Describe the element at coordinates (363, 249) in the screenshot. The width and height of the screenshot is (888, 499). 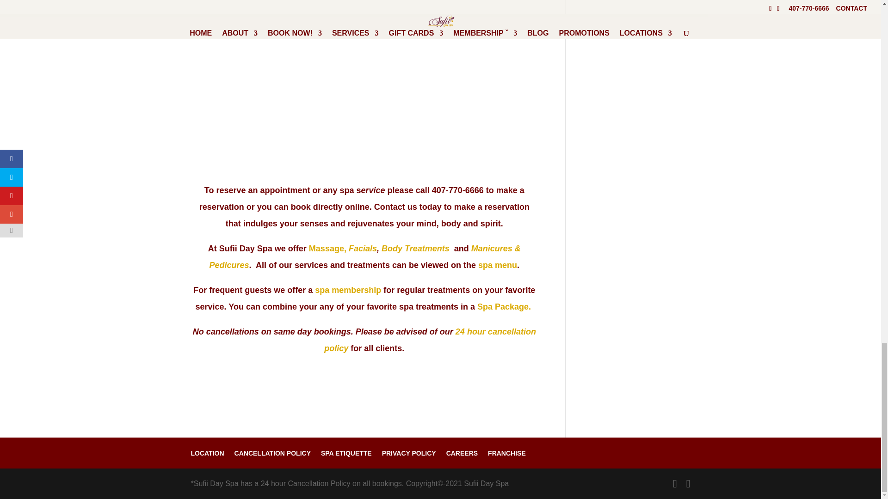
I see `Facials` at that location.